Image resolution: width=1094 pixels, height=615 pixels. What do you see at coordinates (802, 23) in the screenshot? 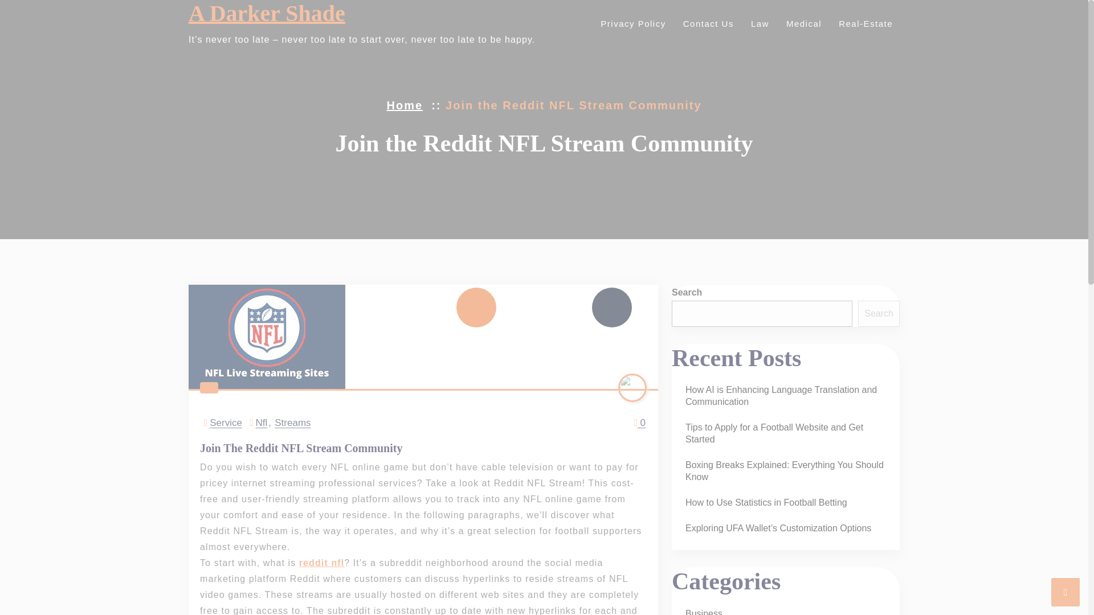
I see `Medical` at bounding box center [802, 23].